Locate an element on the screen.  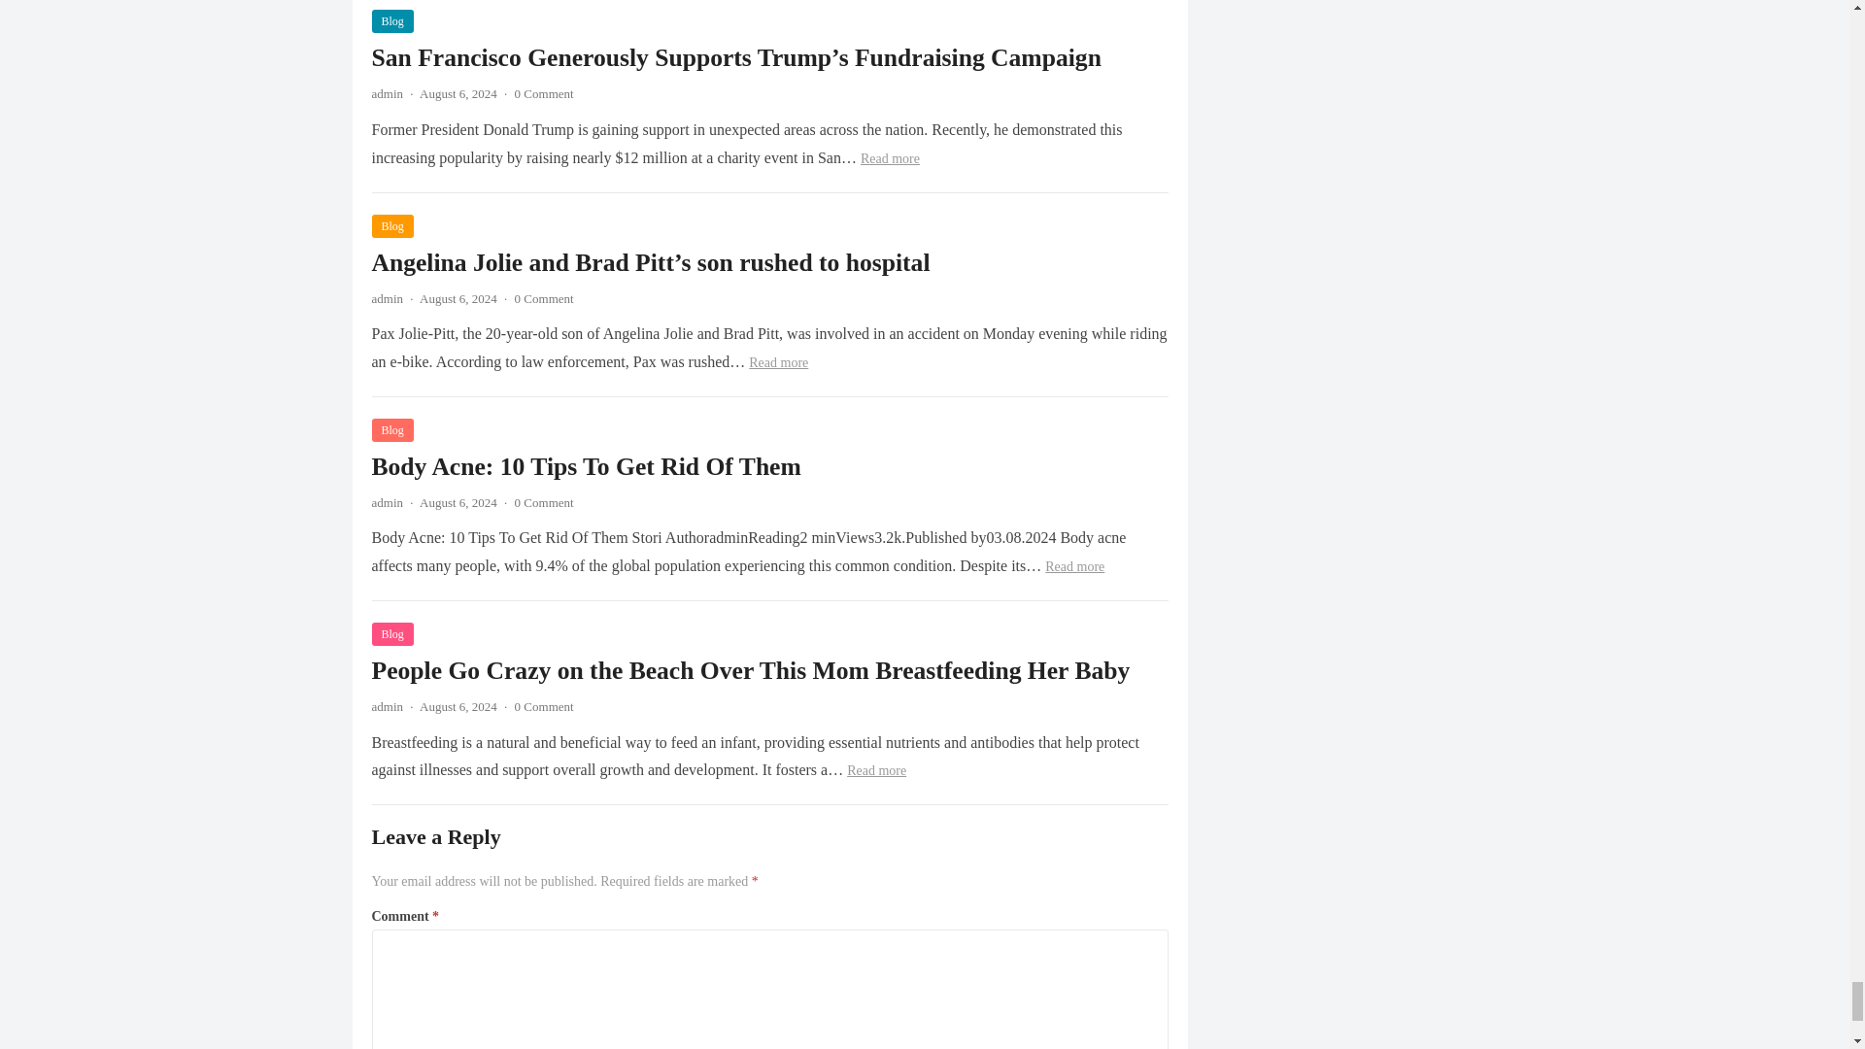
Blog is located at coordinates (391, 429).